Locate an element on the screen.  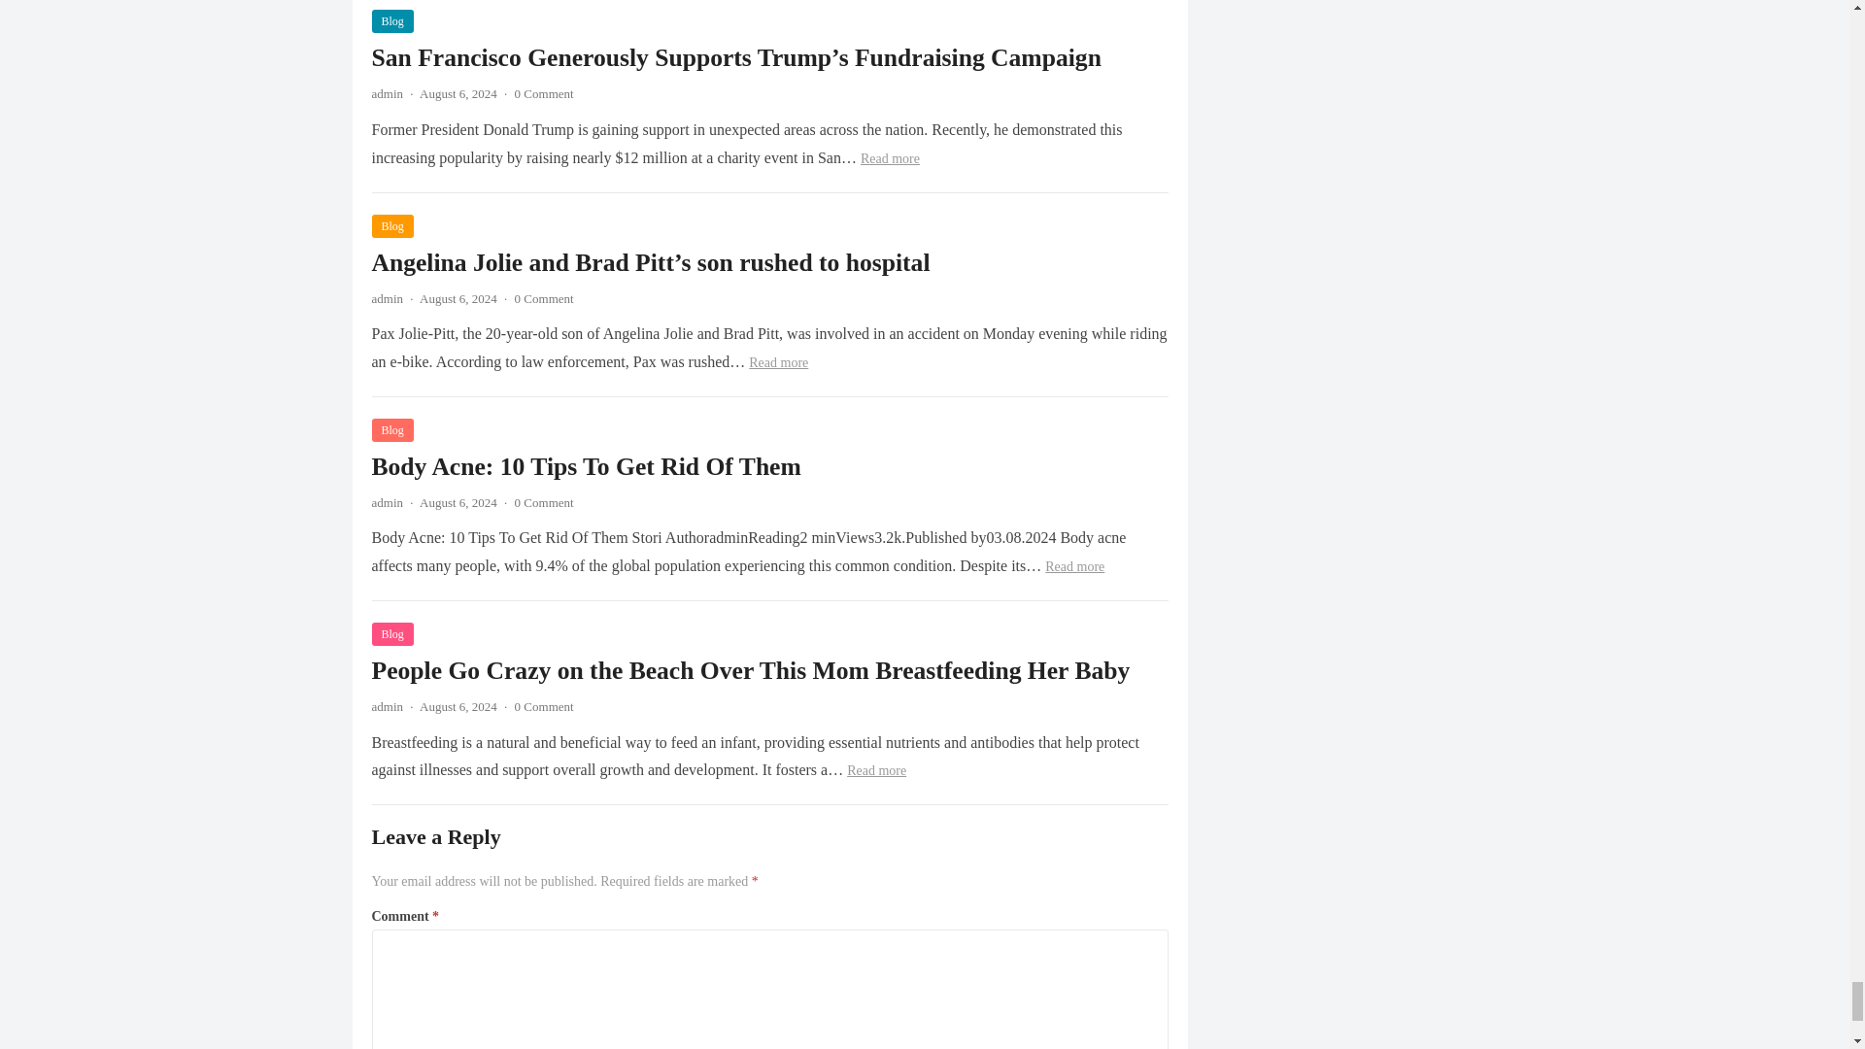
Blog is located at coordinates (391, 429).